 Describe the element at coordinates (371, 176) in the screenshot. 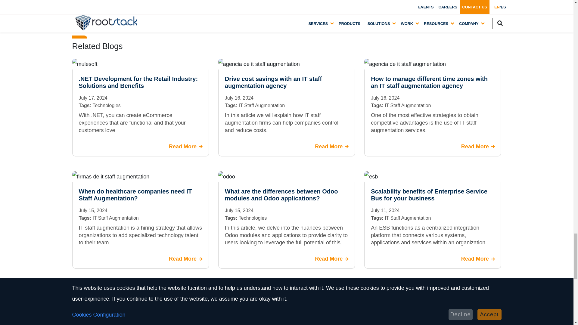

I see `esb` at that location.